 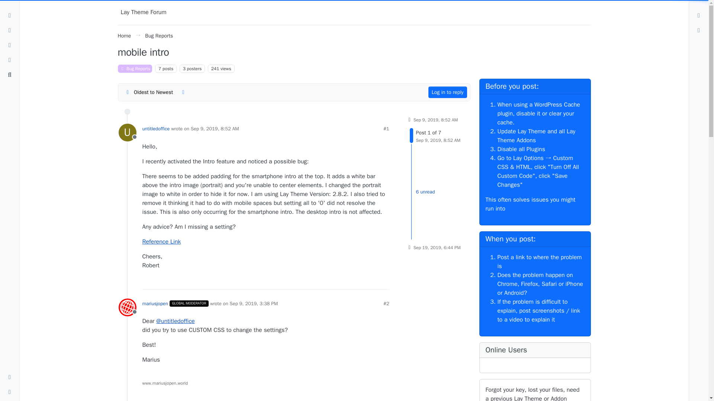 What do you see at coordinates (135, 68) in the screenshot?
I see `mariusjopen` at bounding box center [135, 68].